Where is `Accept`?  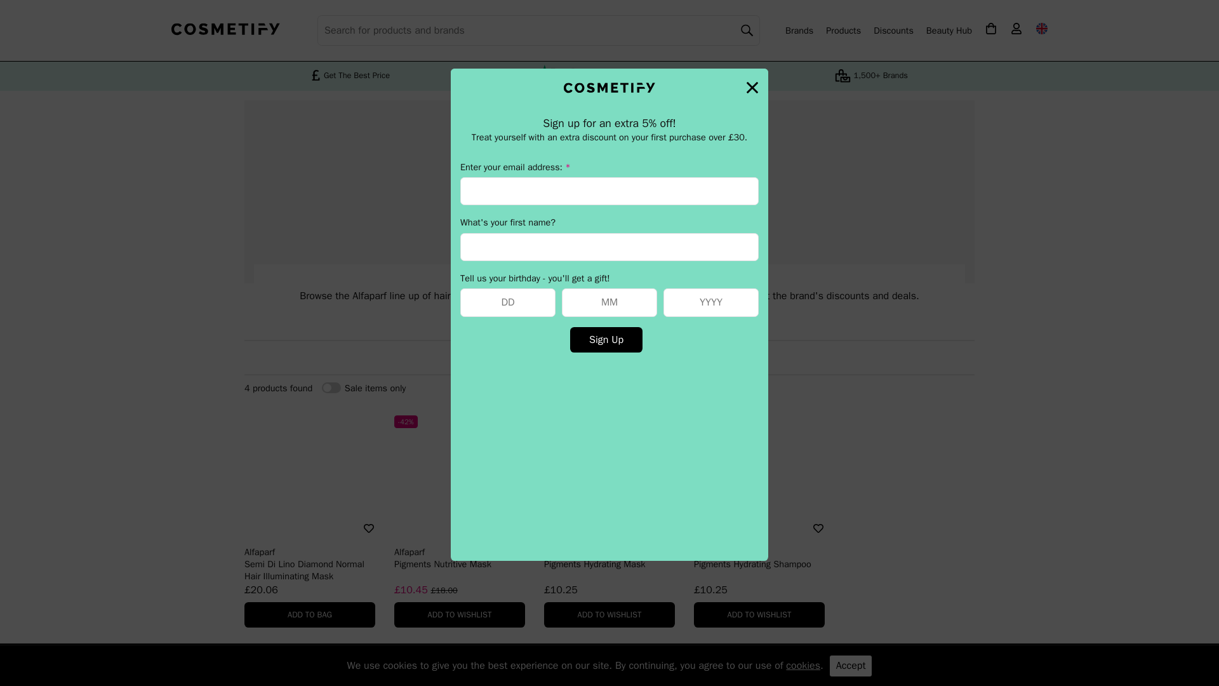
Accept is located at coordinates (851, 666).